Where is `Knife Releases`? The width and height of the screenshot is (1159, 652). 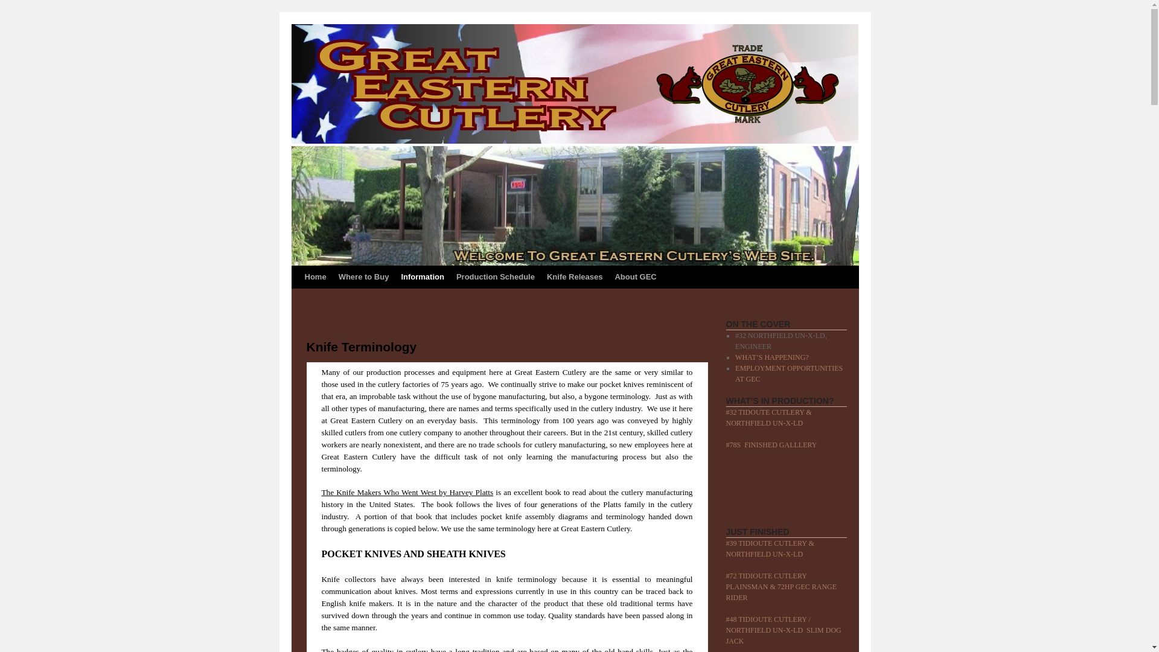
Knife Releases is located at coordinates (575, 276).